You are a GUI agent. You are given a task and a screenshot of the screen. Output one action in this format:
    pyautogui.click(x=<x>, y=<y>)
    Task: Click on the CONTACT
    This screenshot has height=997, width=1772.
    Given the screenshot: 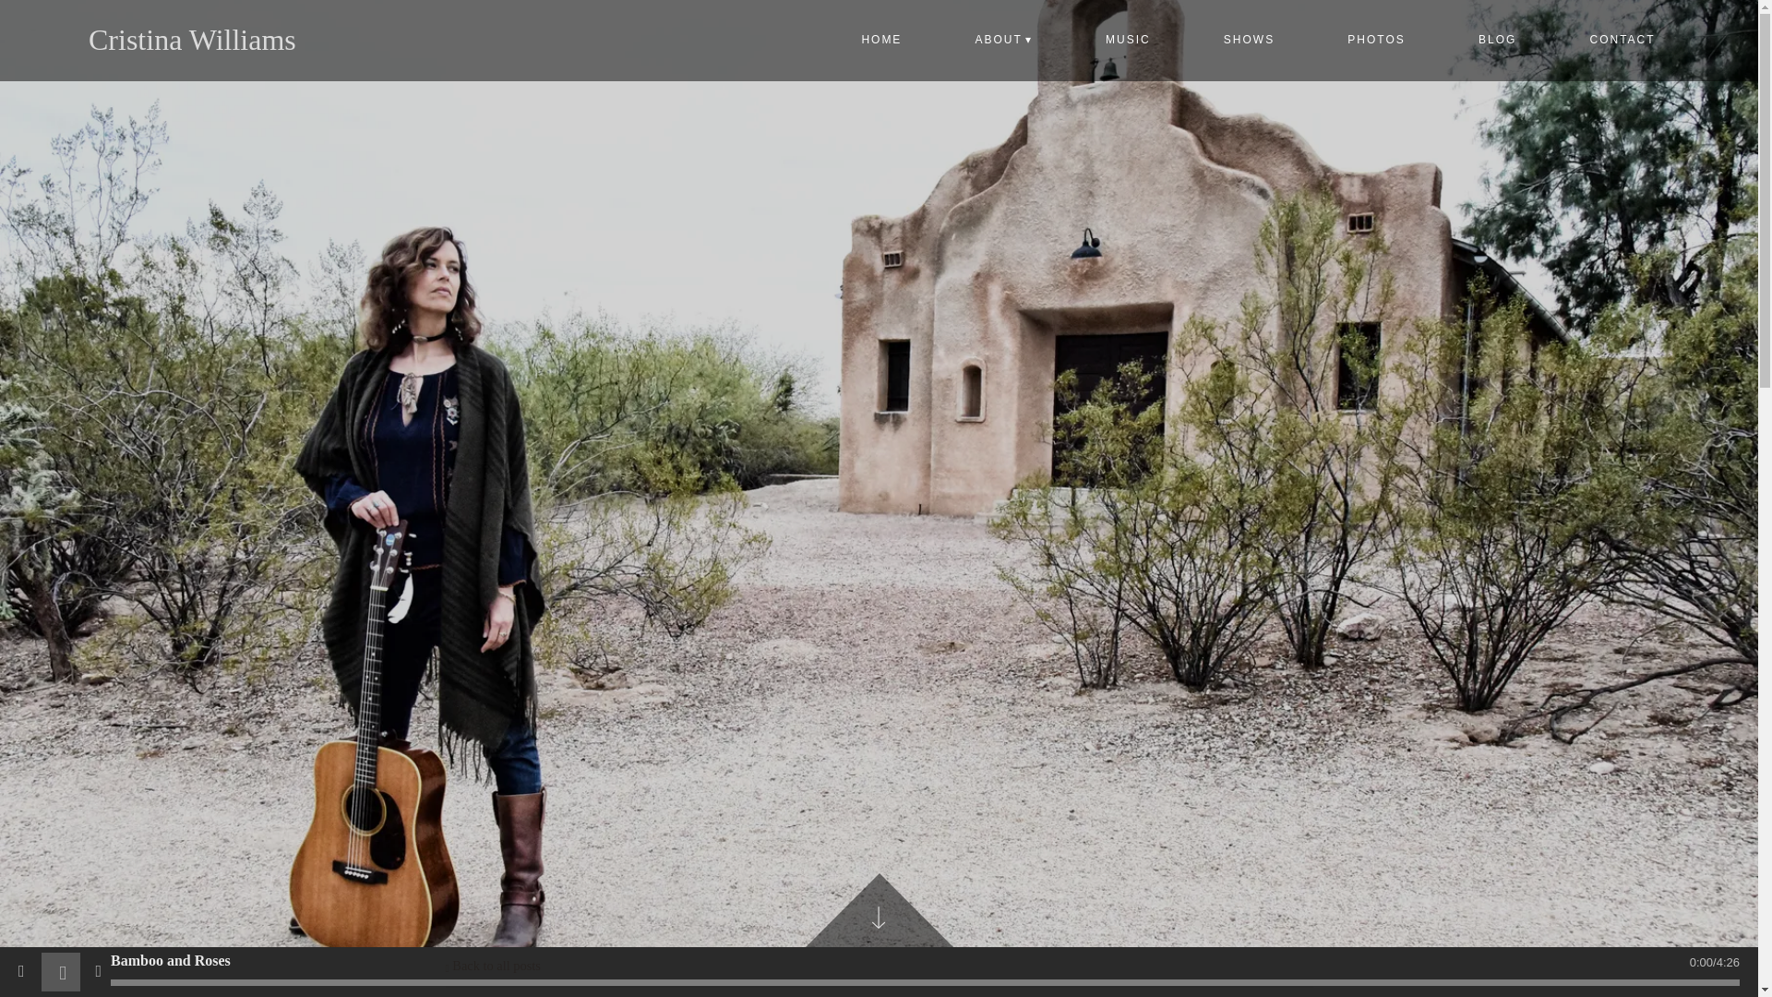 What is the action you would take?
    pyautogui.click(x=1622, y=39)
    